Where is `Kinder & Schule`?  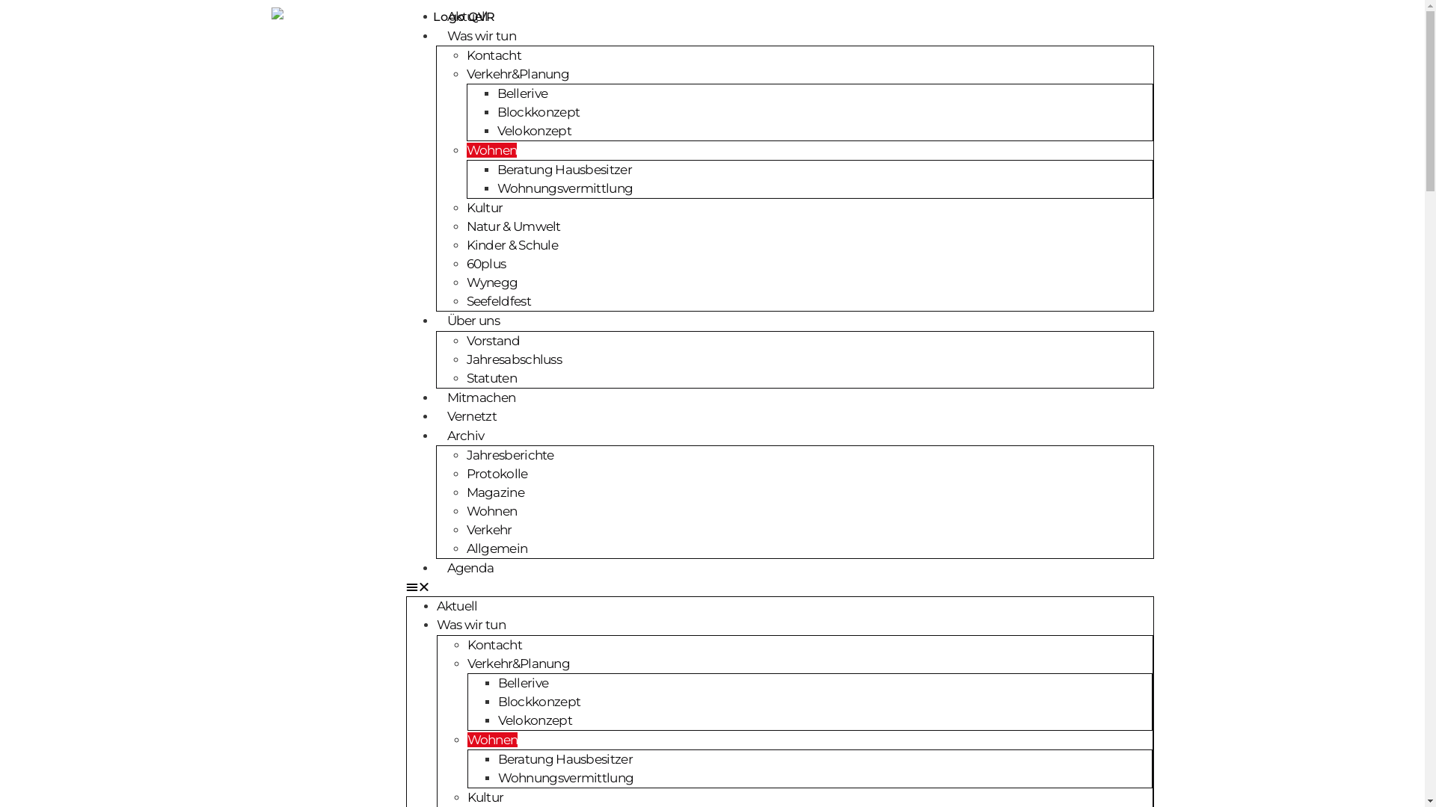
Kinder & Schule is located at coordinates (513, 245).